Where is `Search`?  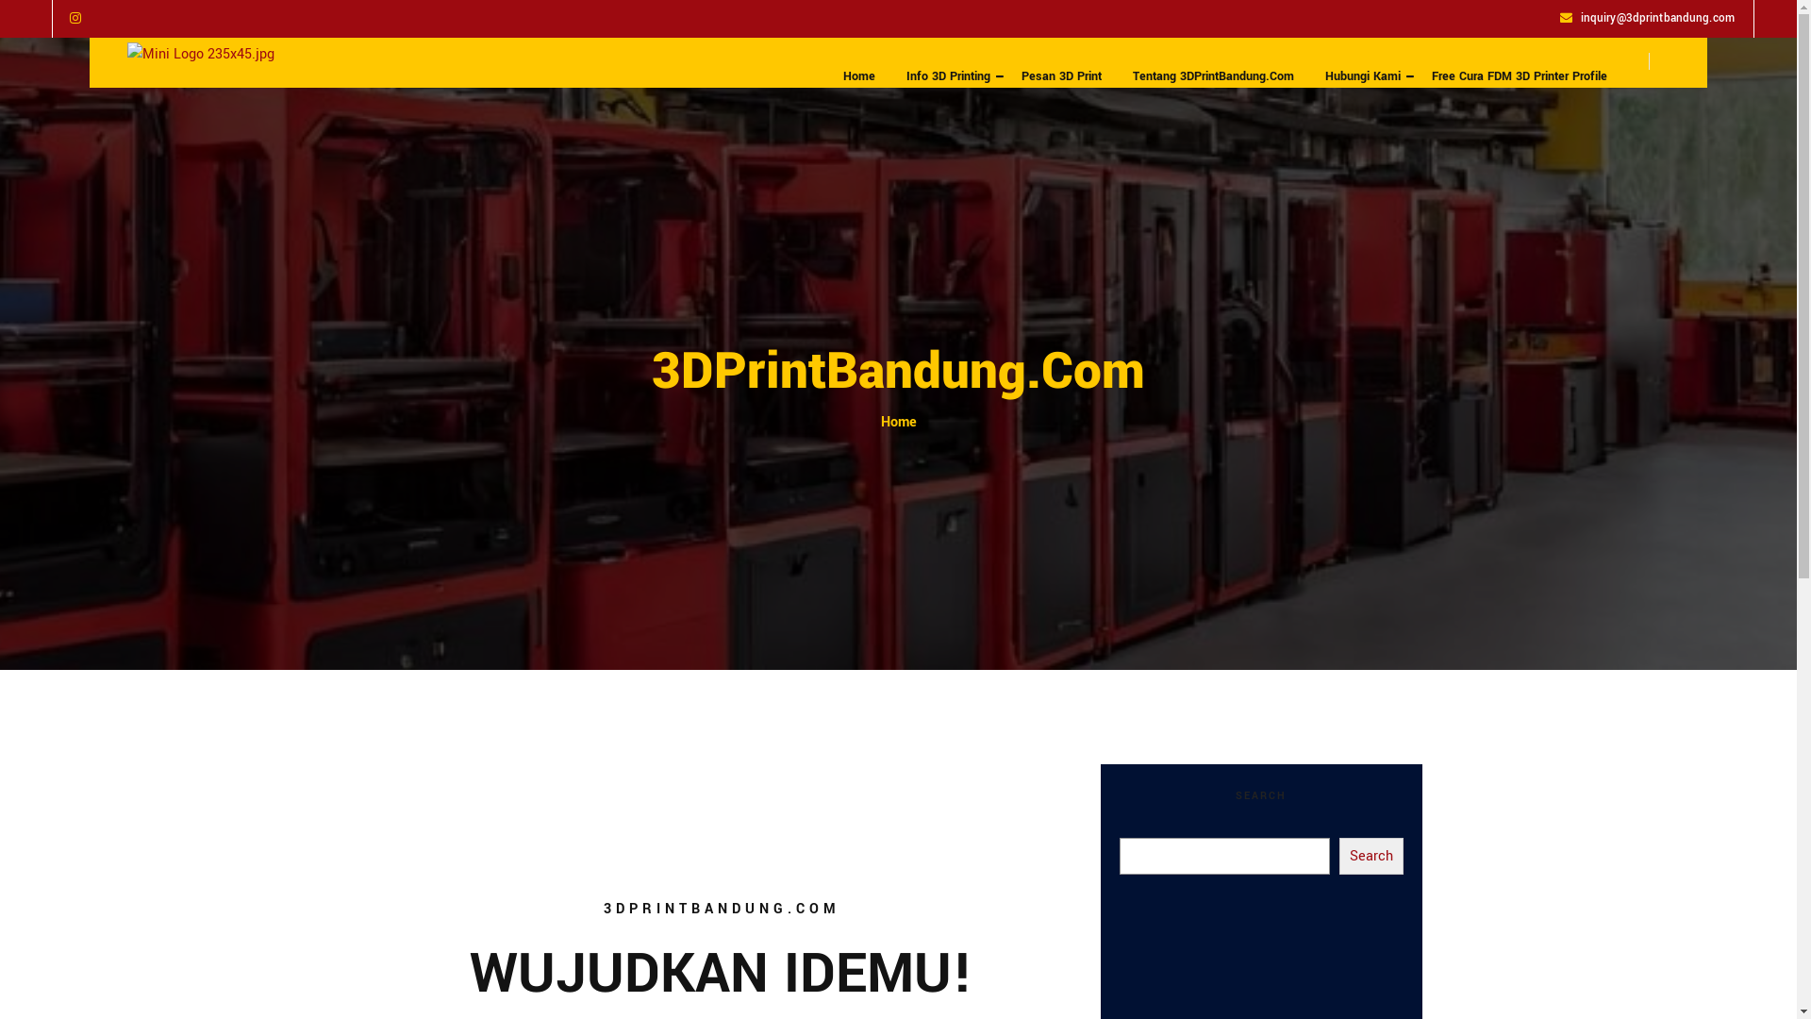 Search is located at coordinates (1371, 857).